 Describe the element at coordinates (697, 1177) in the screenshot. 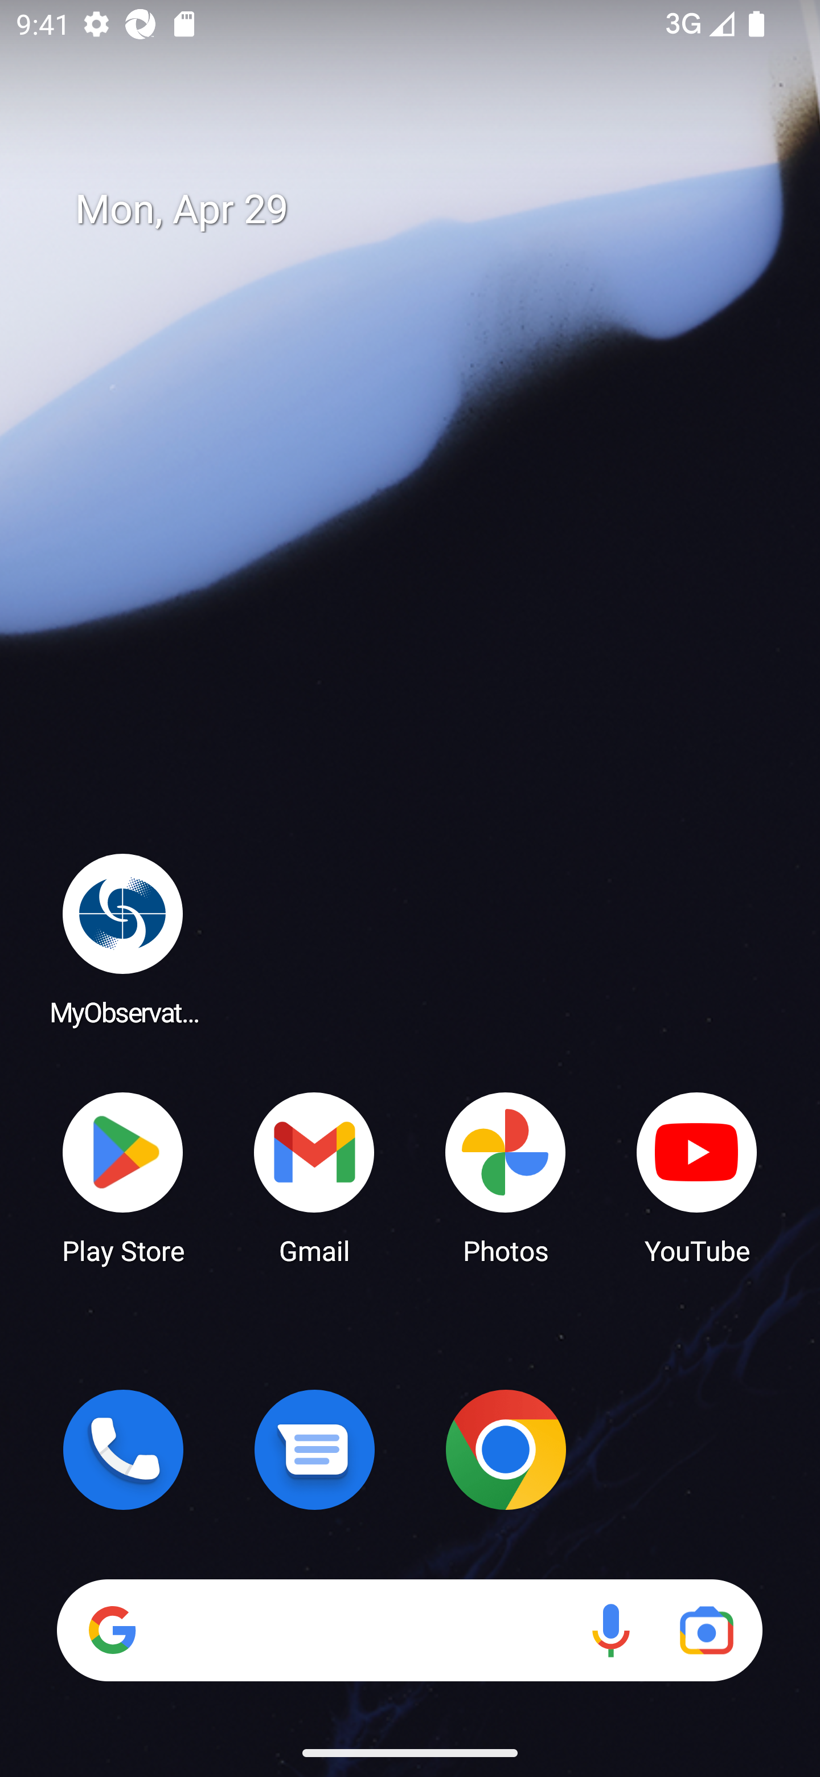

I see `YouTube` at that location.